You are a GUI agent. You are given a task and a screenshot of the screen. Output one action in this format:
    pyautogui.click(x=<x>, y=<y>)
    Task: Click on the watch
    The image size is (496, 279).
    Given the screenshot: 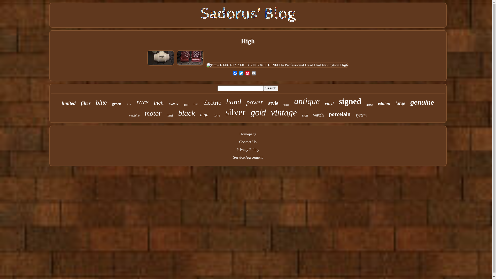 What is the action you would take?
    pyautogui.click(x=318, y=115)
    